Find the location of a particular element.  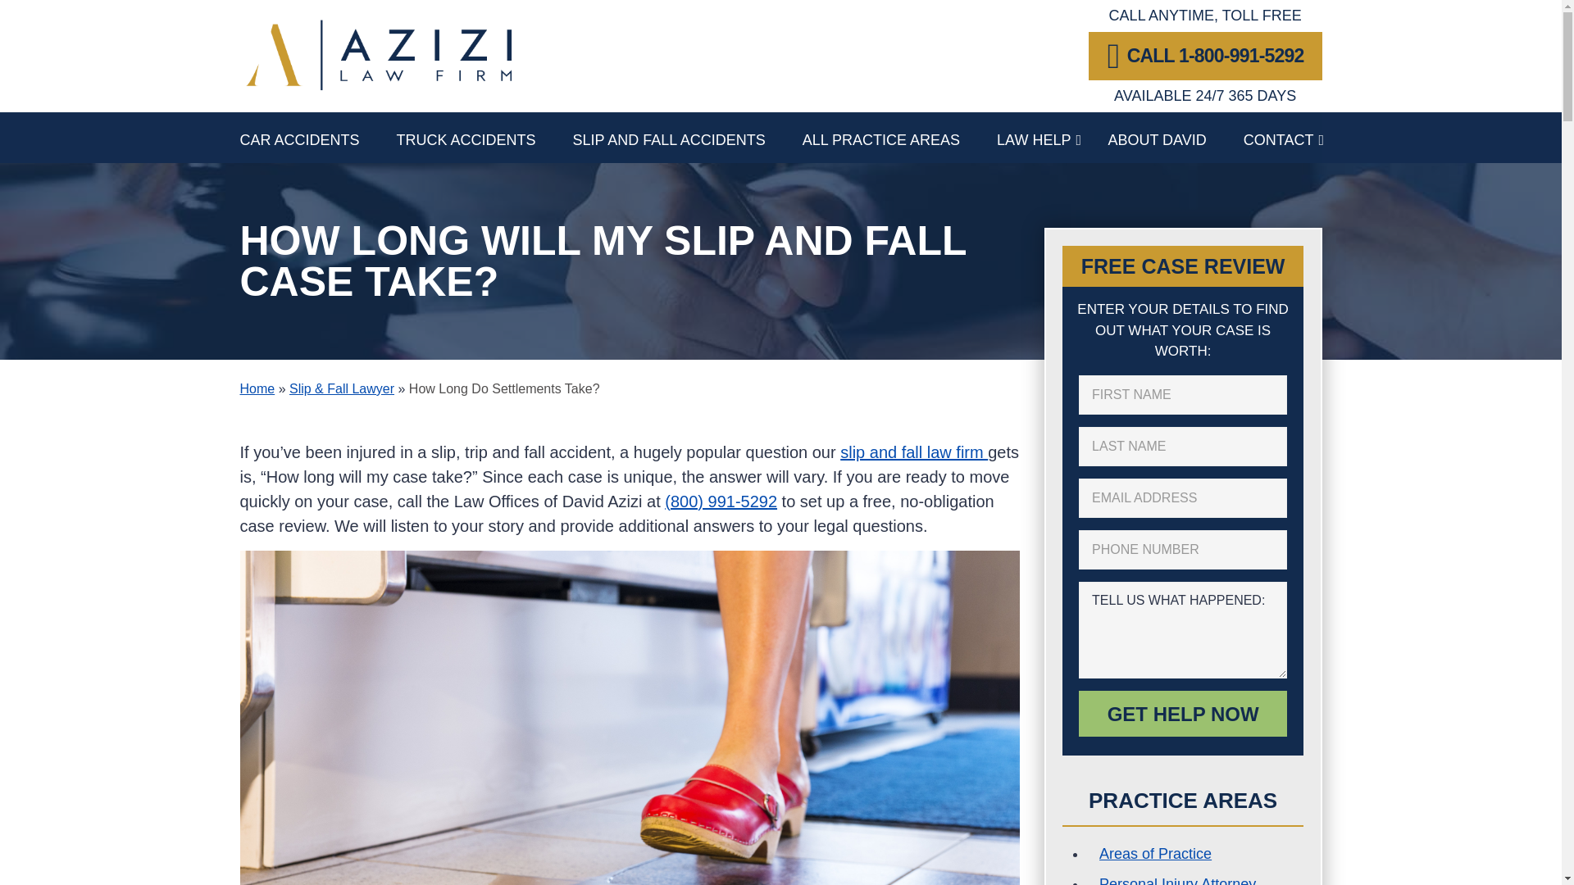

SLIP AND FALL ACCIDENTS is located at coordinates (687, 138).